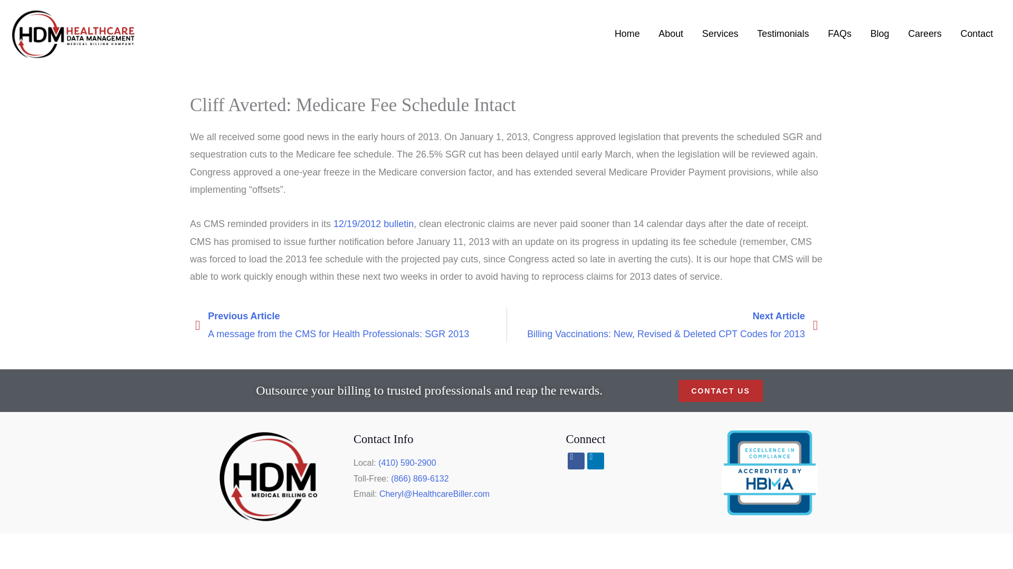 Image resolution: width=1013 pixels, height=569 pixels. I want to click on CONTACT US, so click(720, 391).